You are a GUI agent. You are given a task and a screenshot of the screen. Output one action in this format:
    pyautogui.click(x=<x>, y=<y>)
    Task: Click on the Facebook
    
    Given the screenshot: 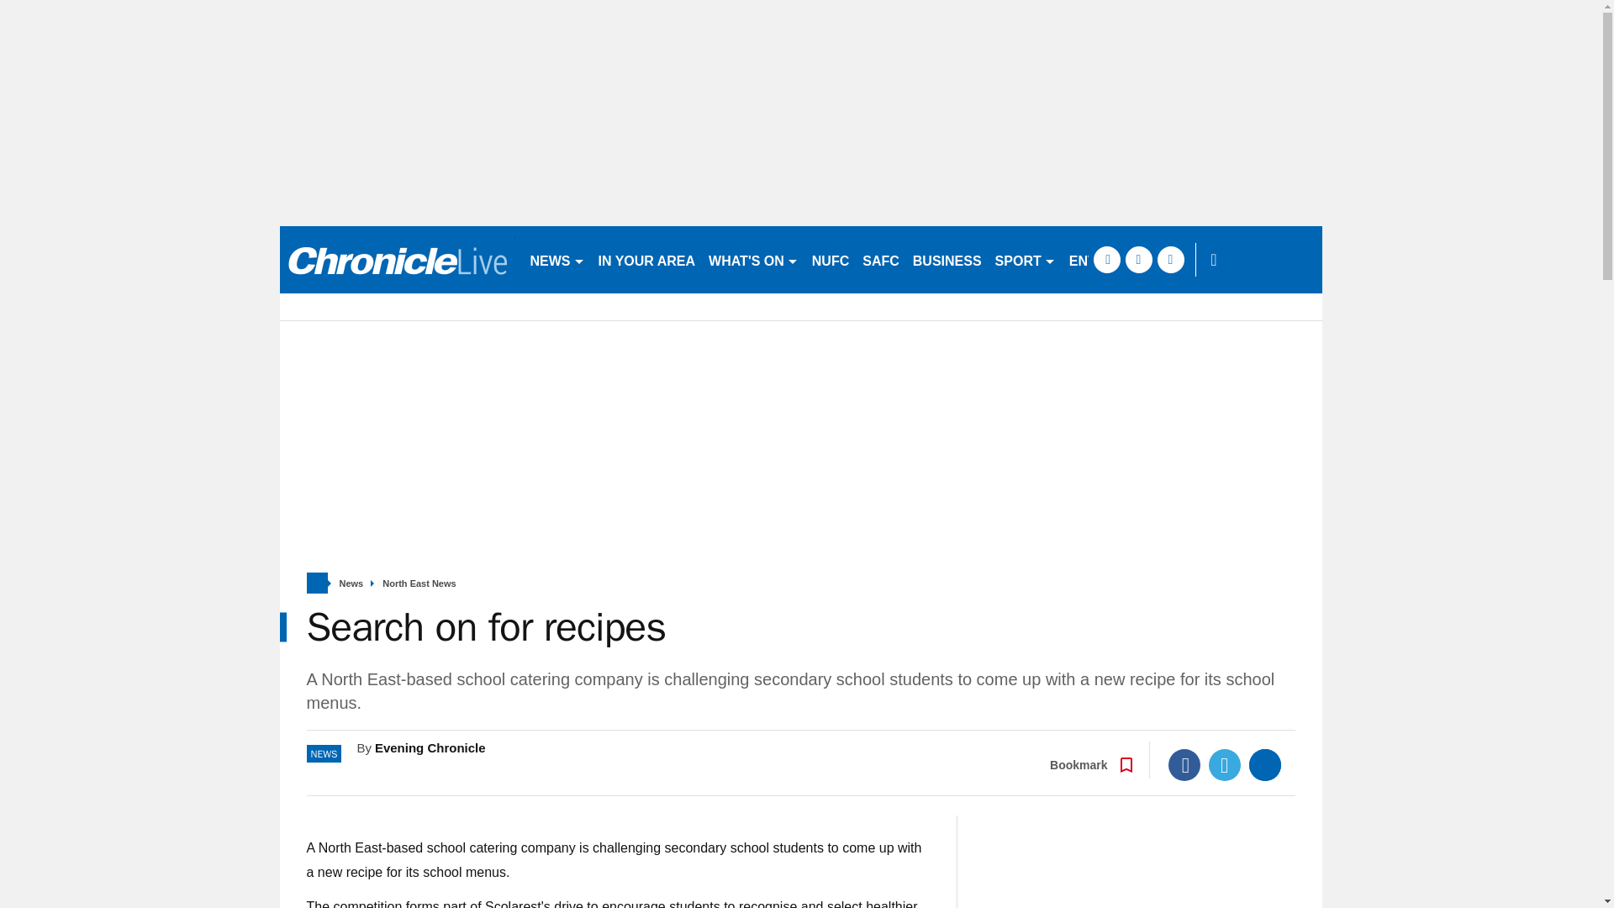 What is the action you would take?
    pyautogui.click(x=1184, y=765)
    